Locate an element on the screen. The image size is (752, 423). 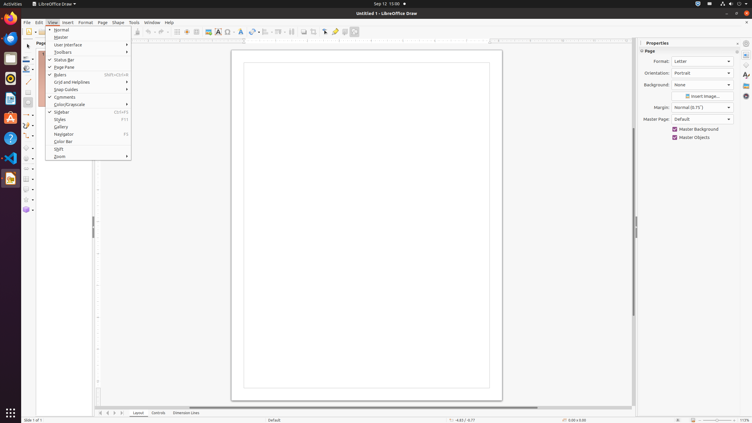
Properties is located at coordinates (746, 55).